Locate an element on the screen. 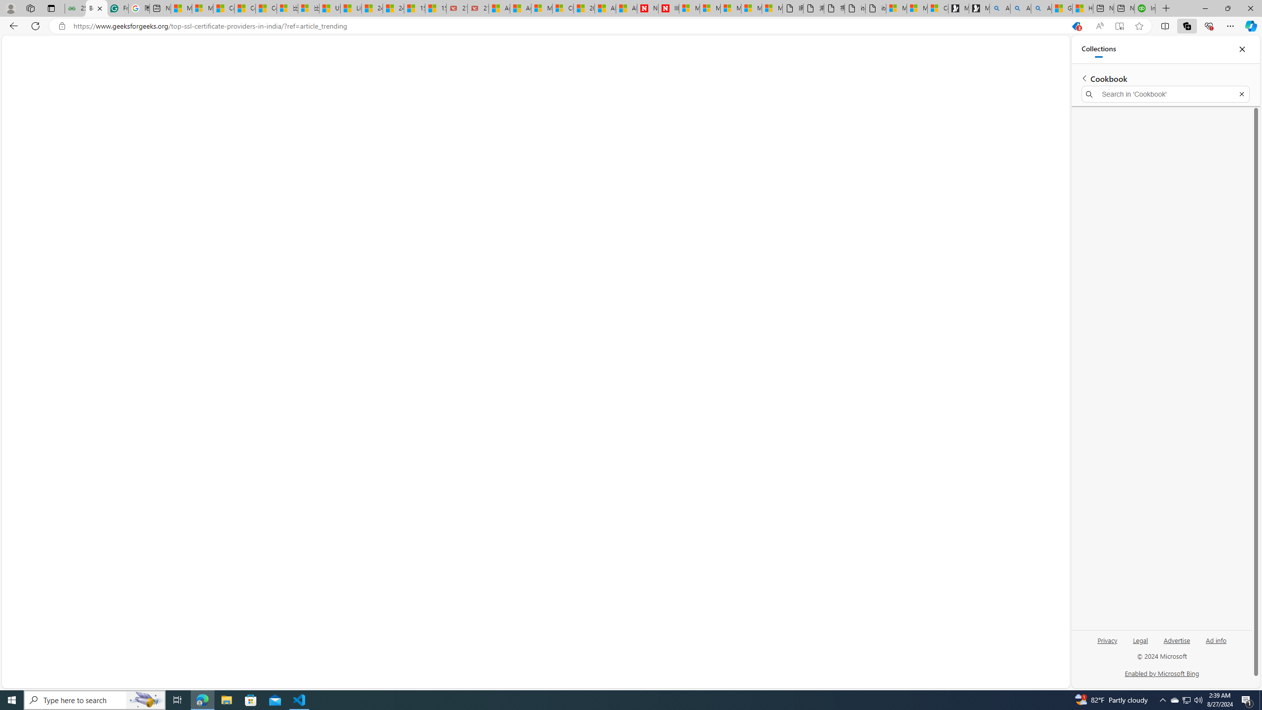 This screenshot has width=1262, height=710. Consumer Health Data Privacy Policy is located at coordinates (938, 8).